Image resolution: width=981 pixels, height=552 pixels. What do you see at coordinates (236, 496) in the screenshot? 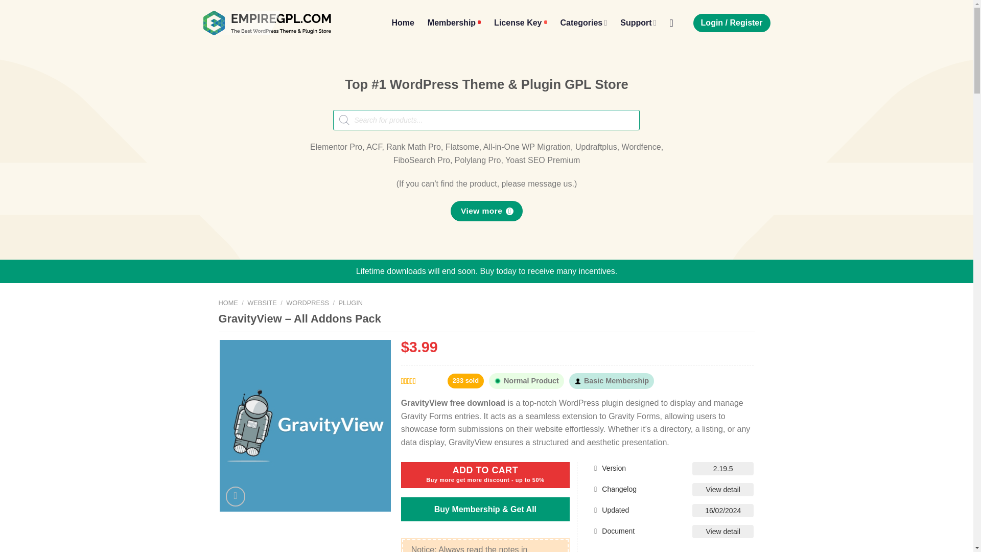
I see `Zoom` at bounding box center [236, 496].